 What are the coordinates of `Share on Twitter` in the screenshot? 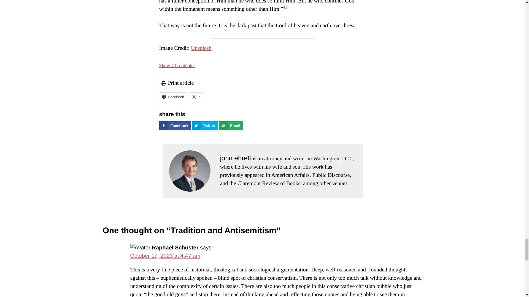 It's located at (205, 125).